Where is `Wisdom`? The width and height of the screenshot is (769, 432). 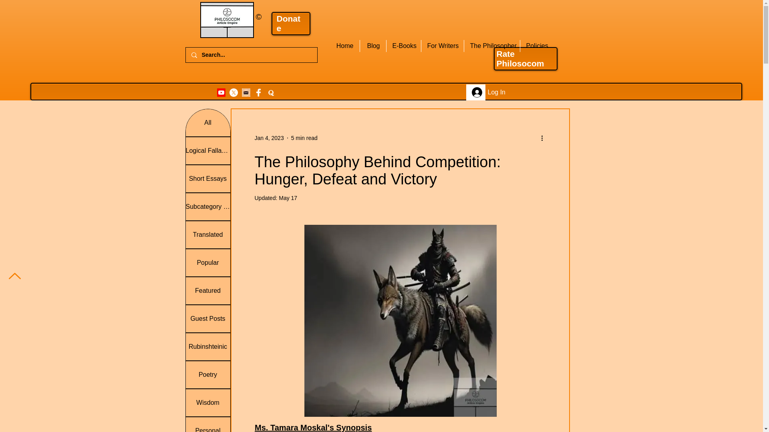
Wisdom is located at coordinates (208, 403).